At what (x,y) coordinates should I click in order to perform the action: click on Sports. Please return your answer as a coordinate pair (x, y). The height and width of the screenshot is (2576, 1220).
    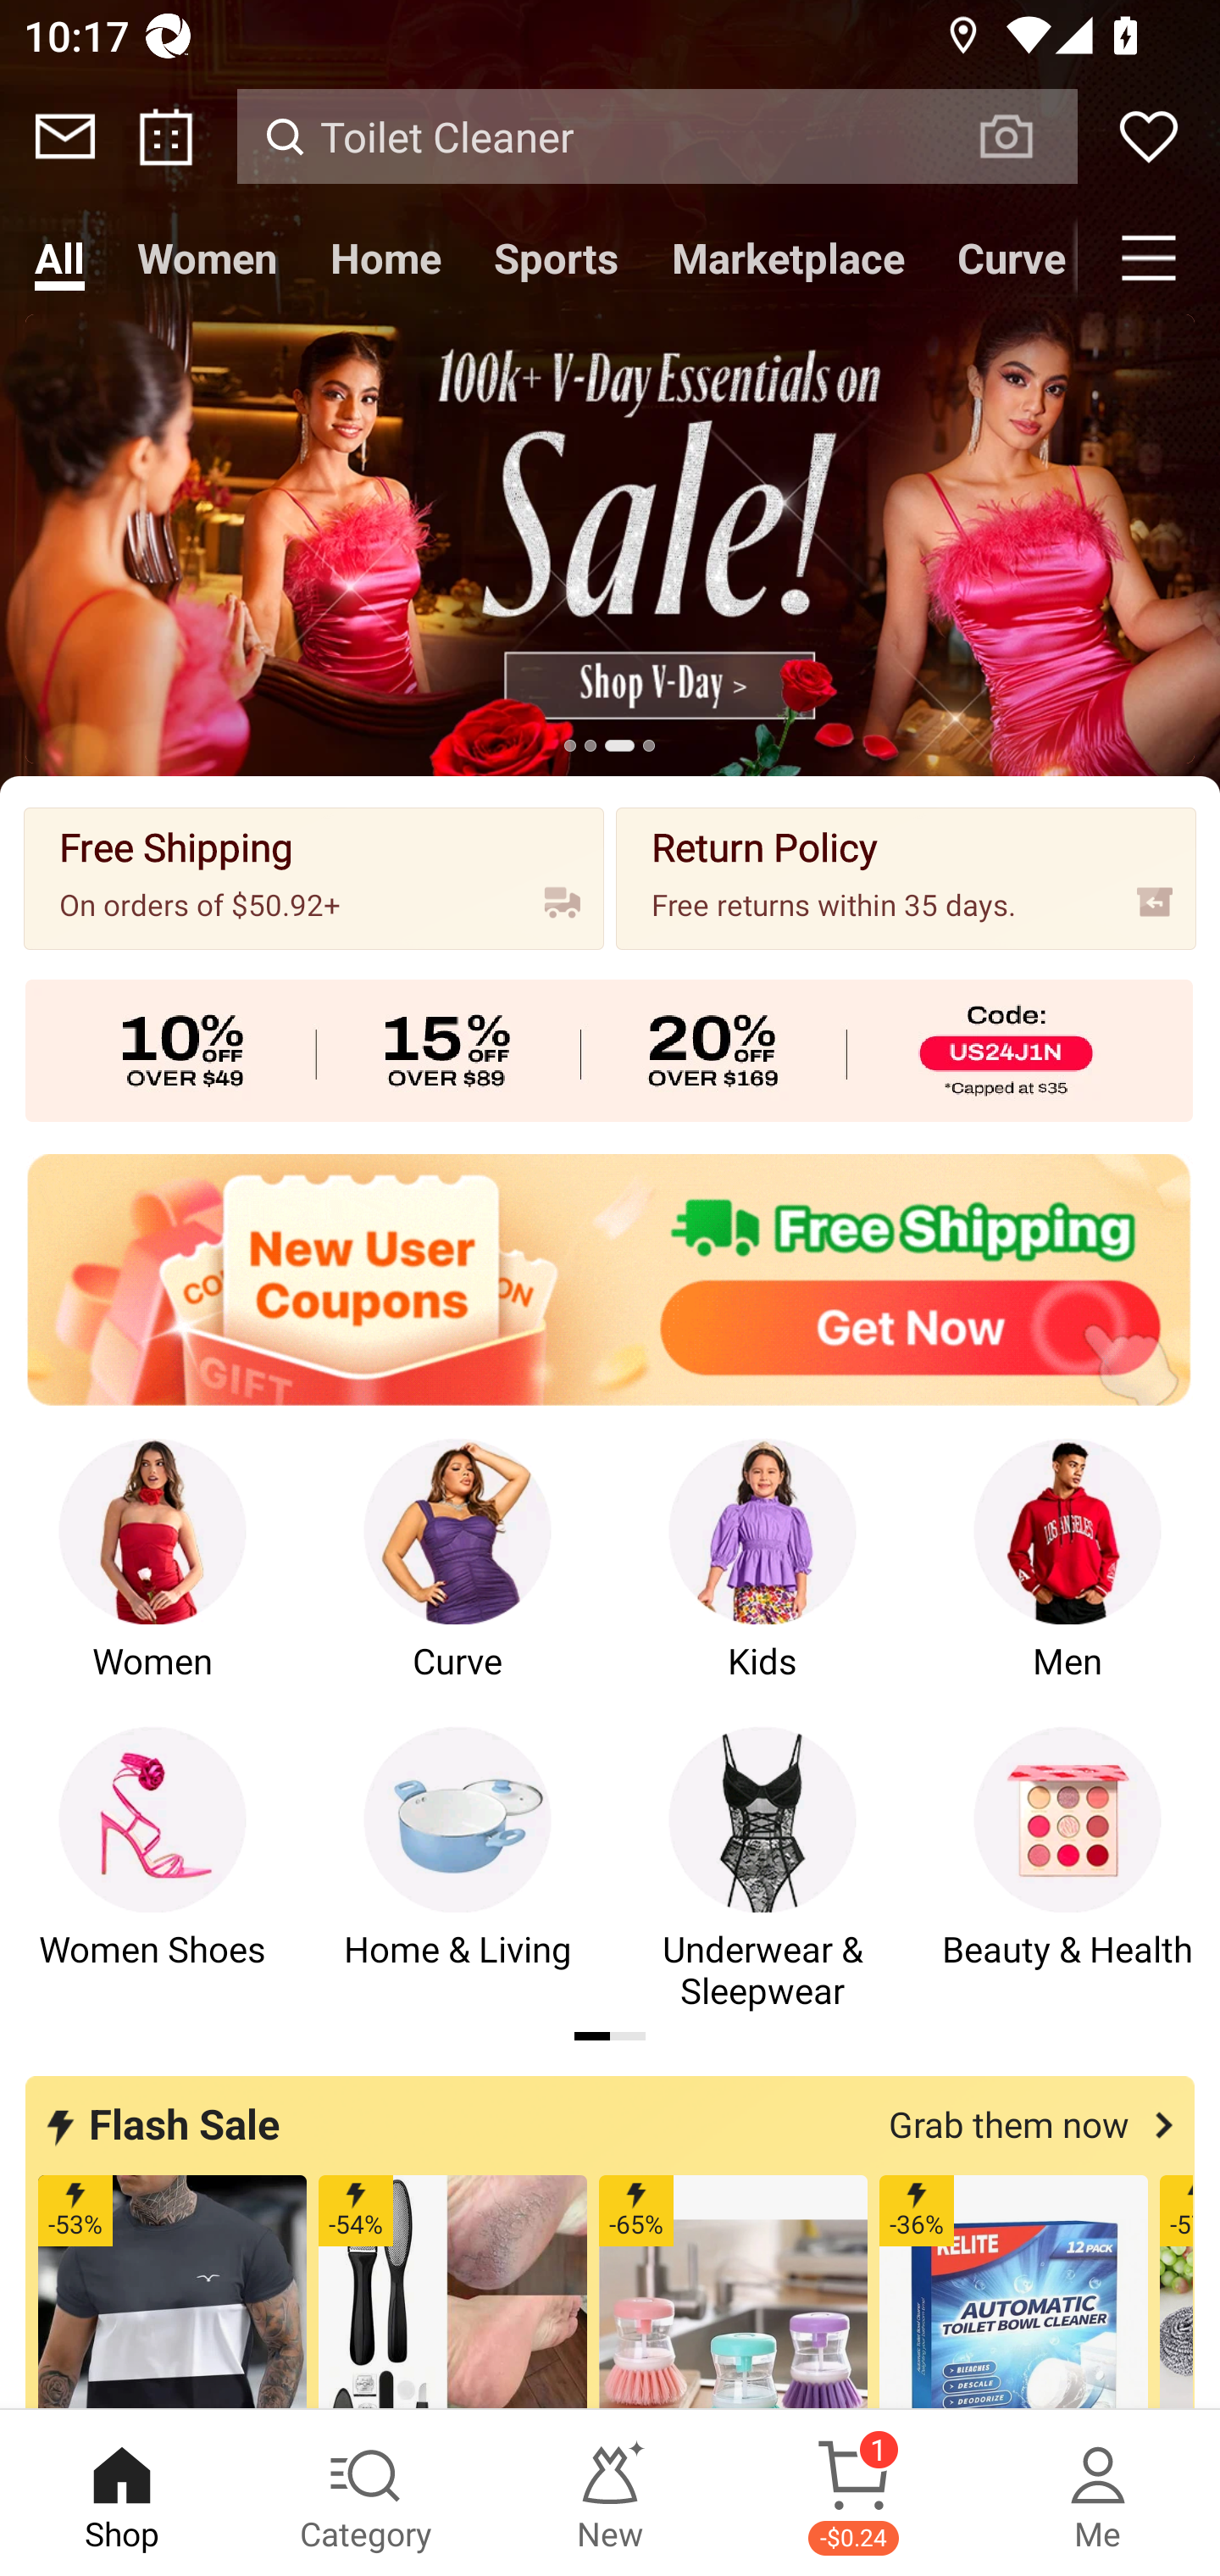
    Looking at the image, I should click on (556, 258).